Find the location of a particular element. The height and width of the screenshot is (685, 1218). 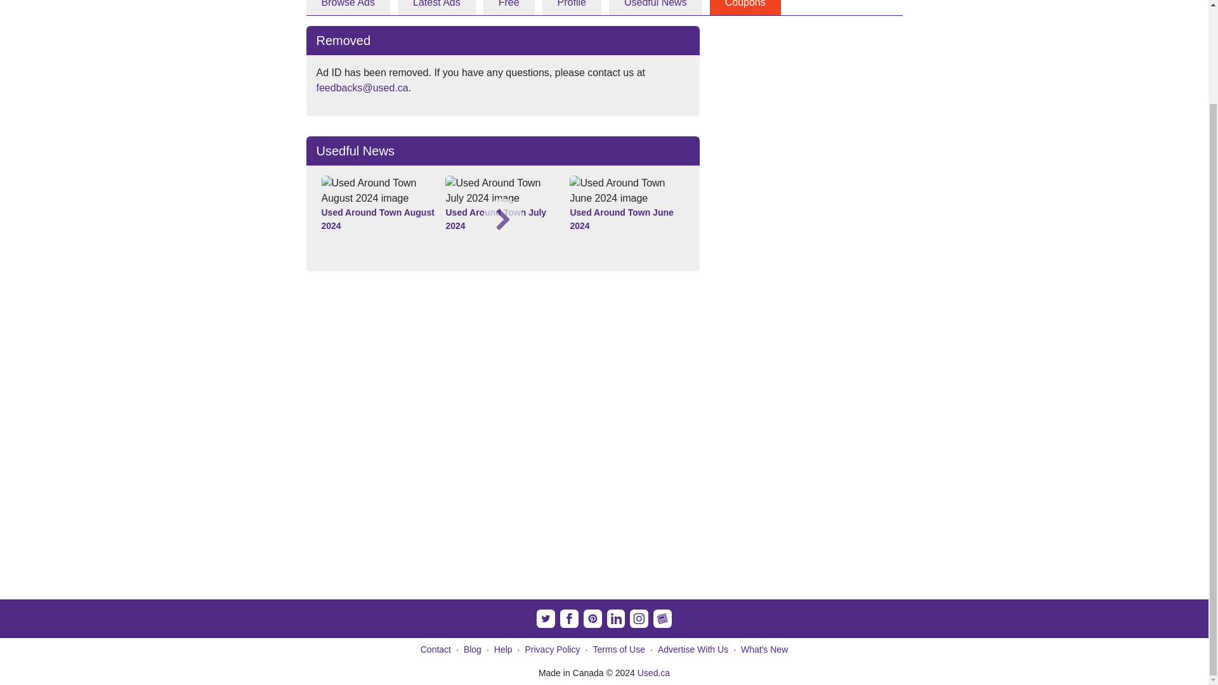

Facebook is located at coordinates (570, 619).